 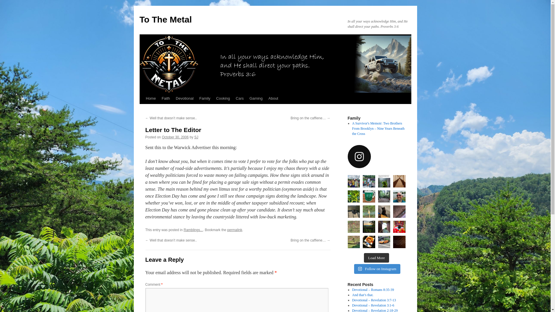 What do you see at coordinates (256, 98) in the screenshot?
I see `Gaming` at bounding box center [256, 98].